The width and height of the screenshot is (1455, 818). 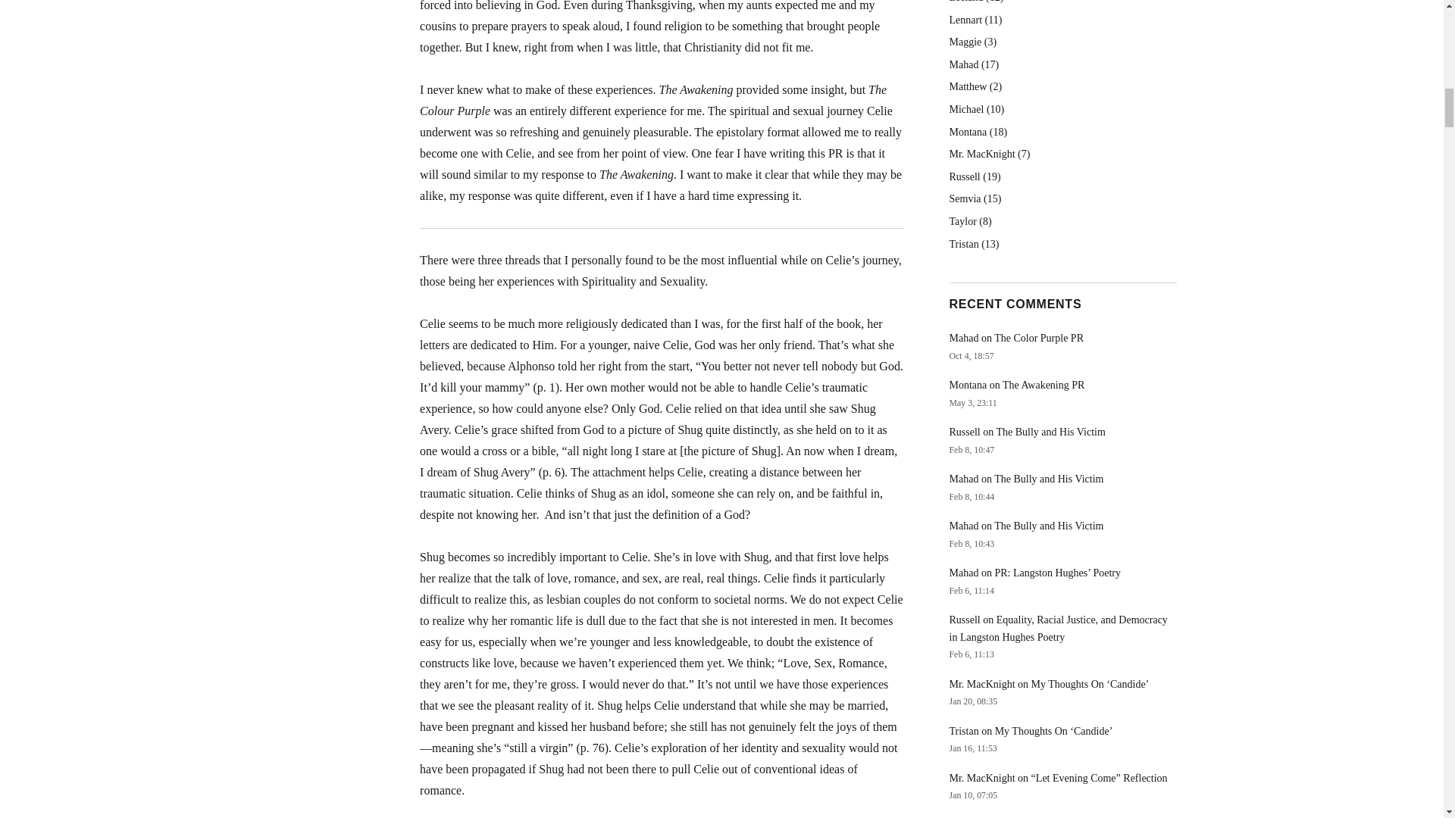 I want to click on Posts by Montana, so click(x=967, y=132).